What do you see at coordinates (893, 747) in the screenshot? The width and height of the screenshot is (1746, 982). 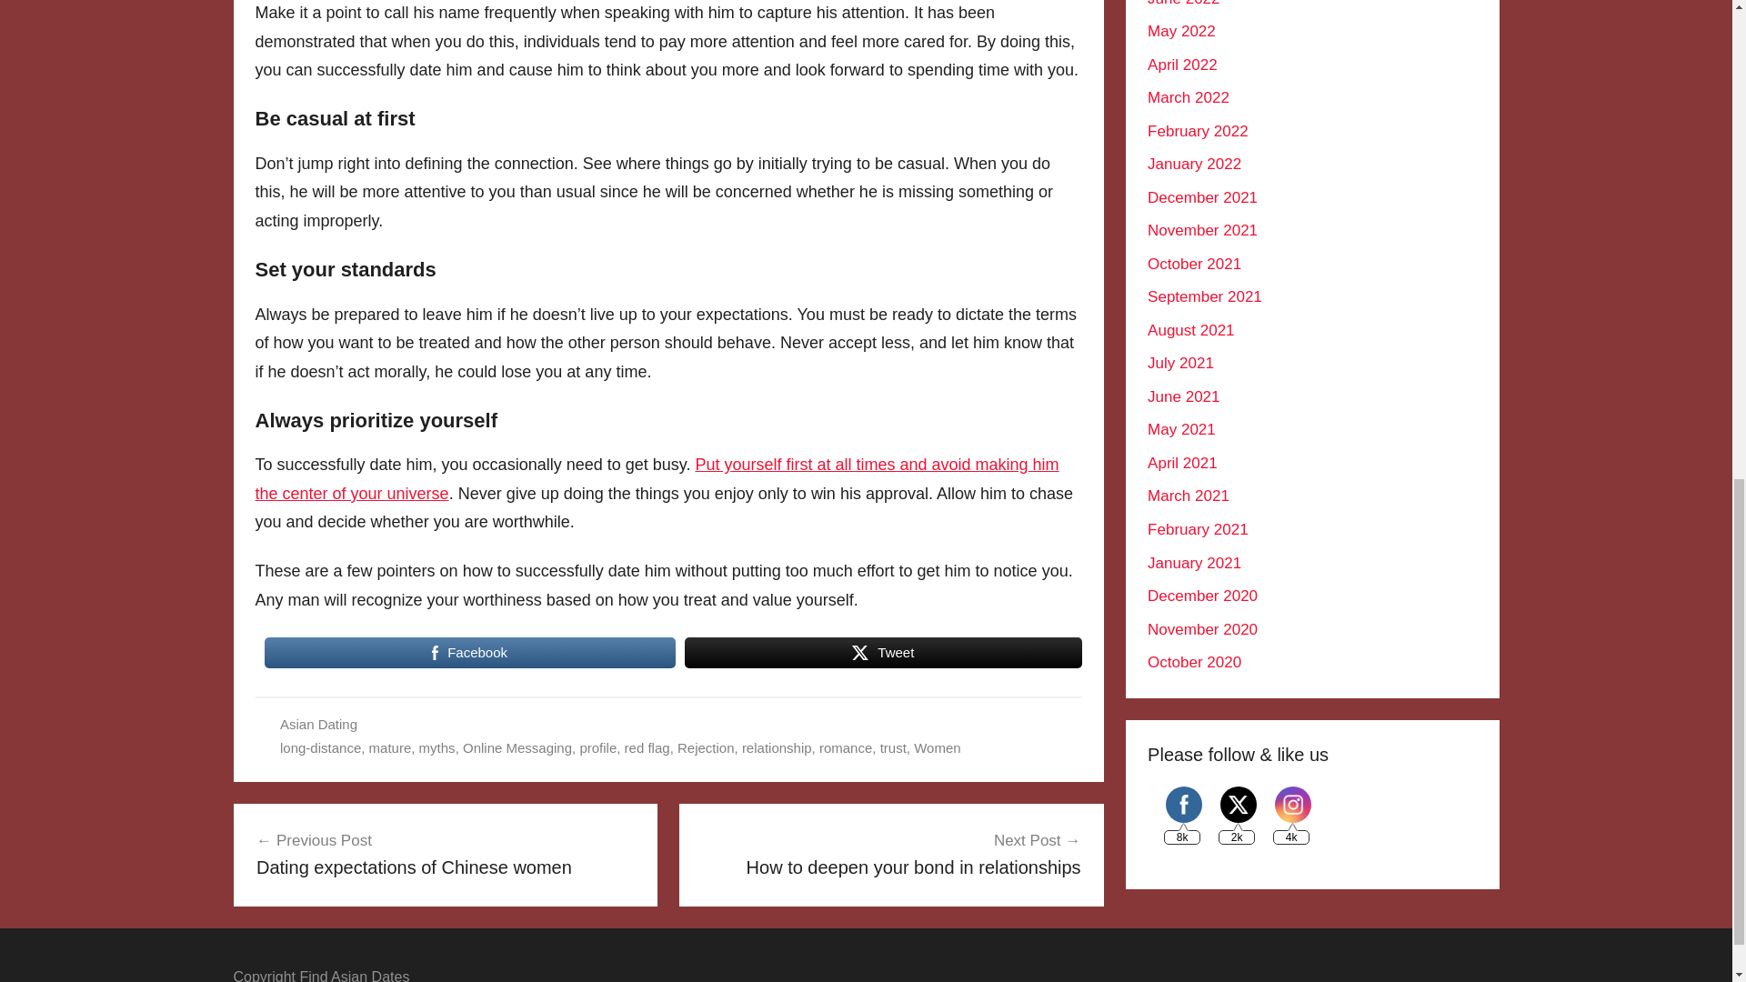 I see `trust` at bounding box center [893, 747].